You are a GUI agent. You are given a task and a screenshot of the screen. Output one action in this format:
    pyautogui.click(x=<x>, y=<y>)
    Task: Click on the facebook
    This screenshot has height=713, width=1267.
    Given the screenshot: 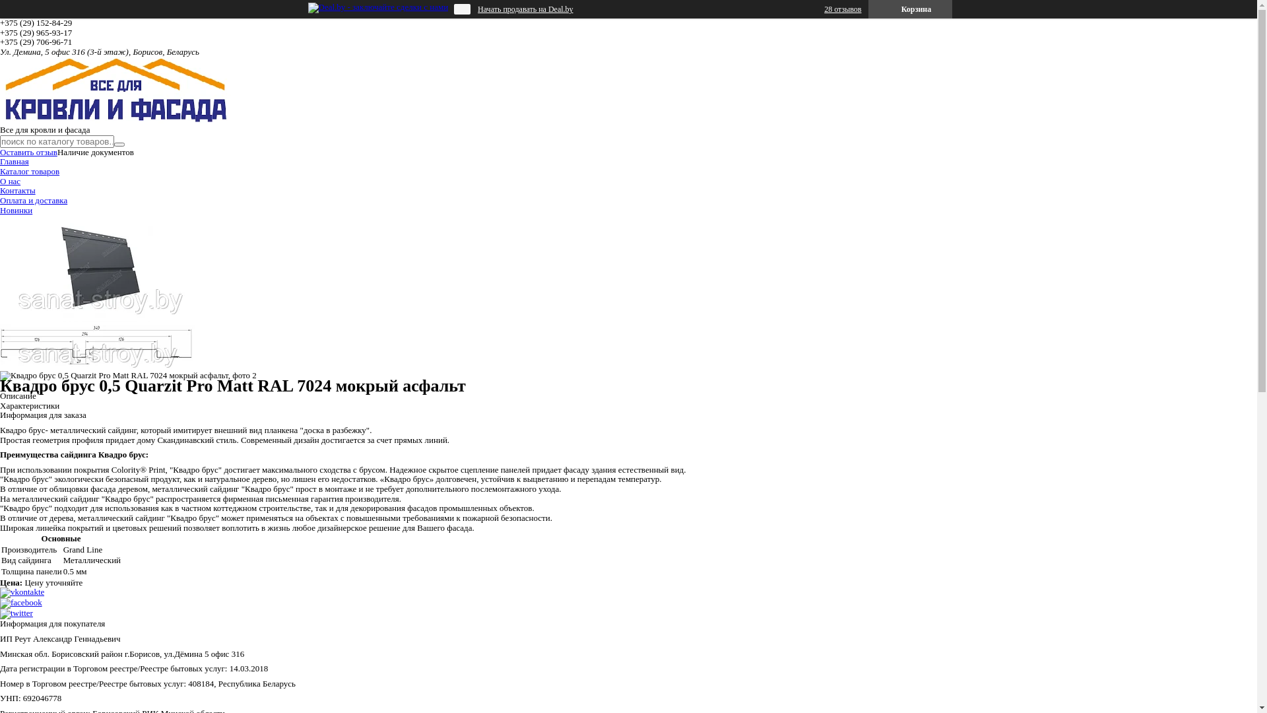 What is the action you would take?
    pyautogui.click(x=21, y=602)
    